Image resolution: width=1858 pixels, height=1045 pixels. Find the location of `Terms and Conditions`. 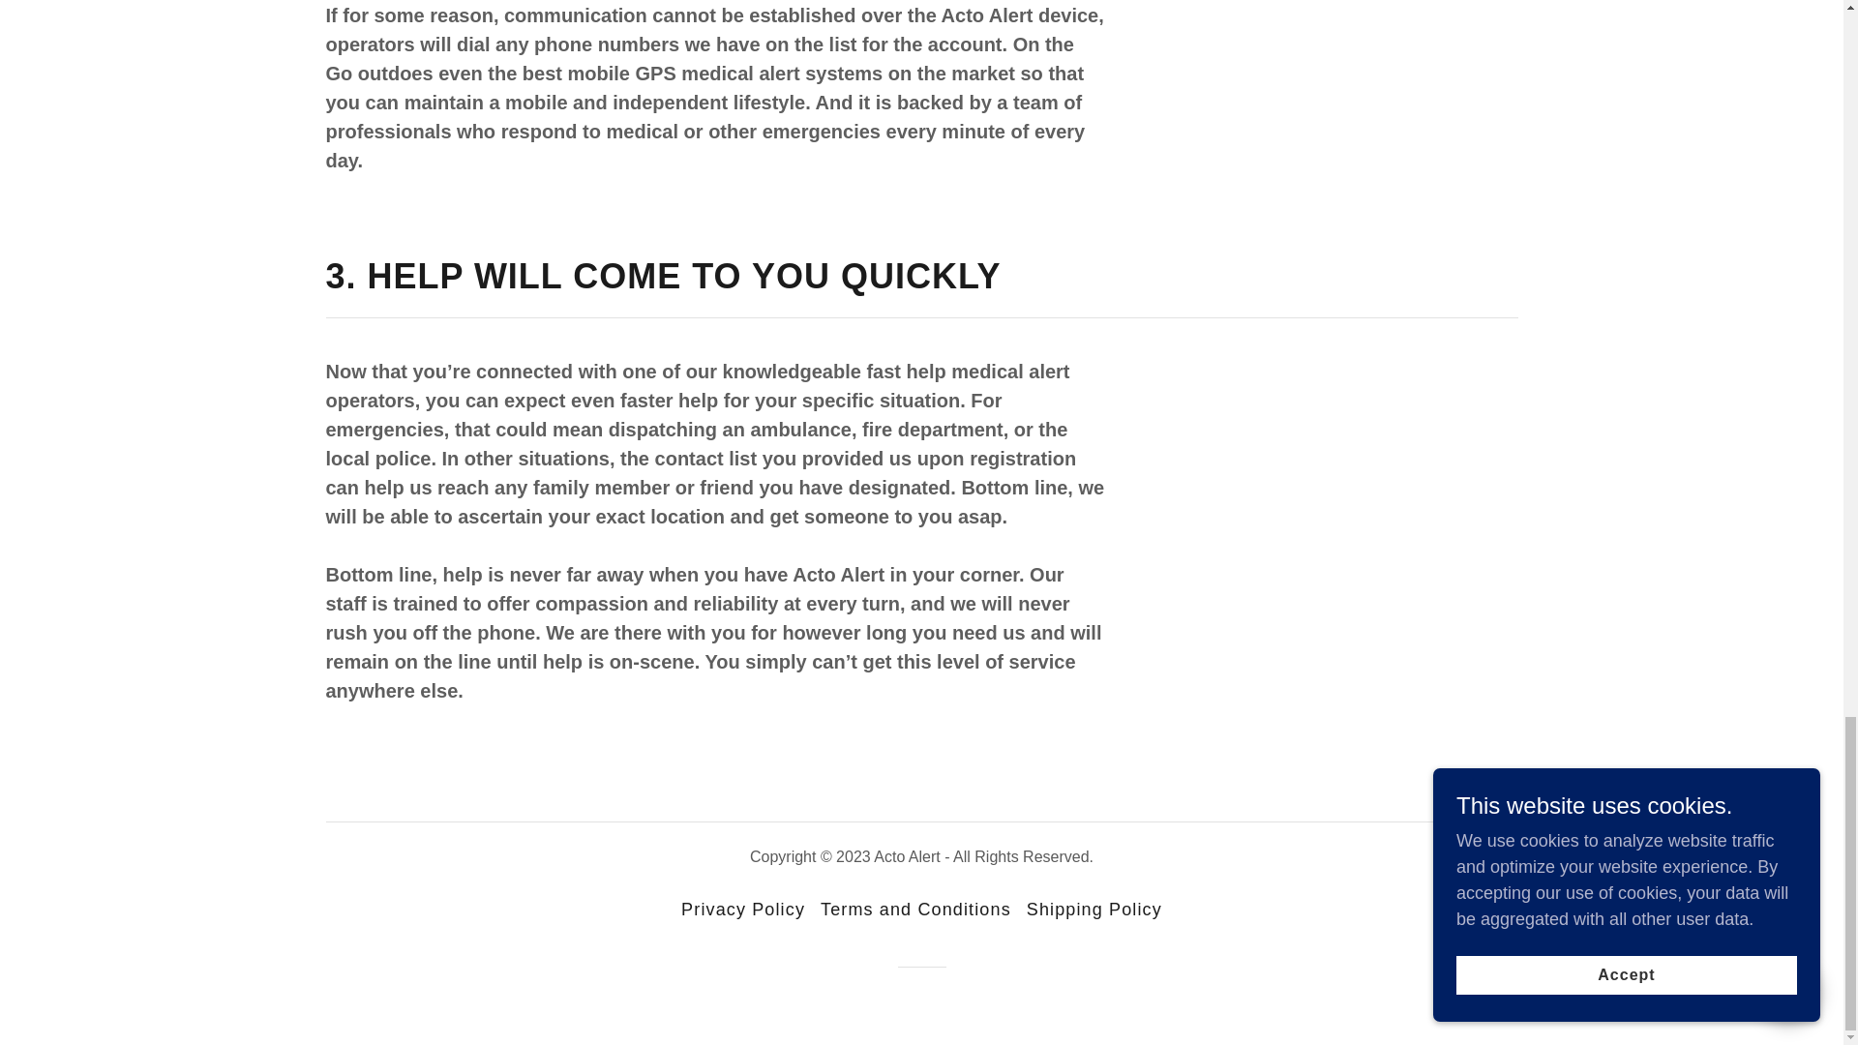

Terms and Conditions is located at coordinates (915, 910).